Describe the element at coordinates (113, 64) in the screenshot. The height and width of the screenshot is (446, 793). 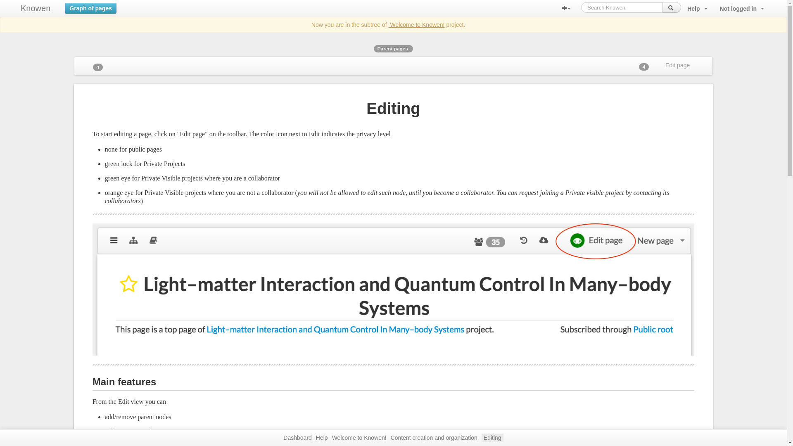
I see `Export` at that location.